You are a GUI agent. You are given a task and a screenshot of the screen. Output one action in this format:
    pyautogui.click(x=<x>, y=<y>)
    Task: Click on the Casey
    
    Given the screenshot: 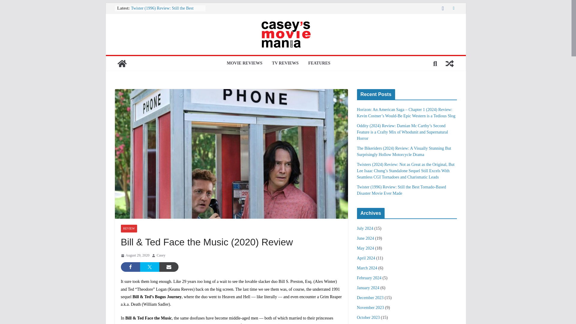 What is the action you would take?
    pyautogui.click(x=161, y=256)
    